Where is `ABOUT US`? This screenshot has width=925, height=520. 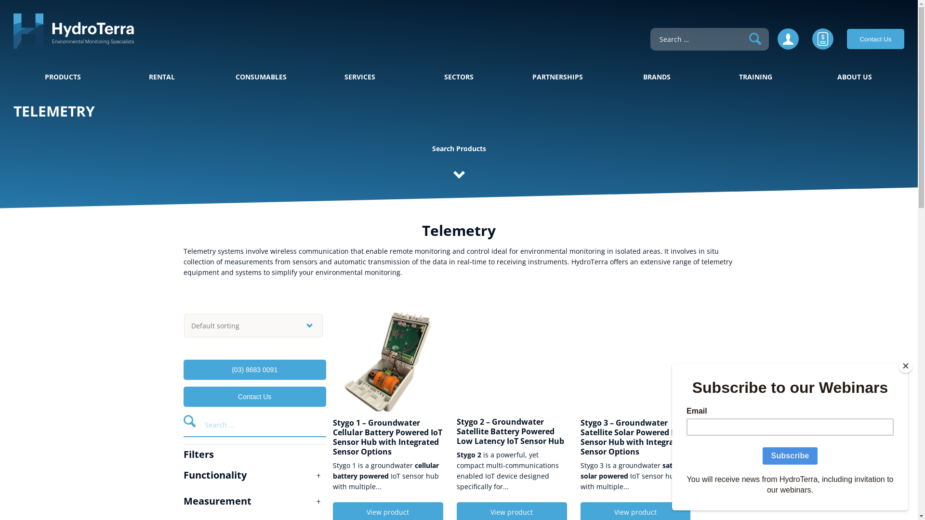 ABOUT US is located at coordinates (855, 77).